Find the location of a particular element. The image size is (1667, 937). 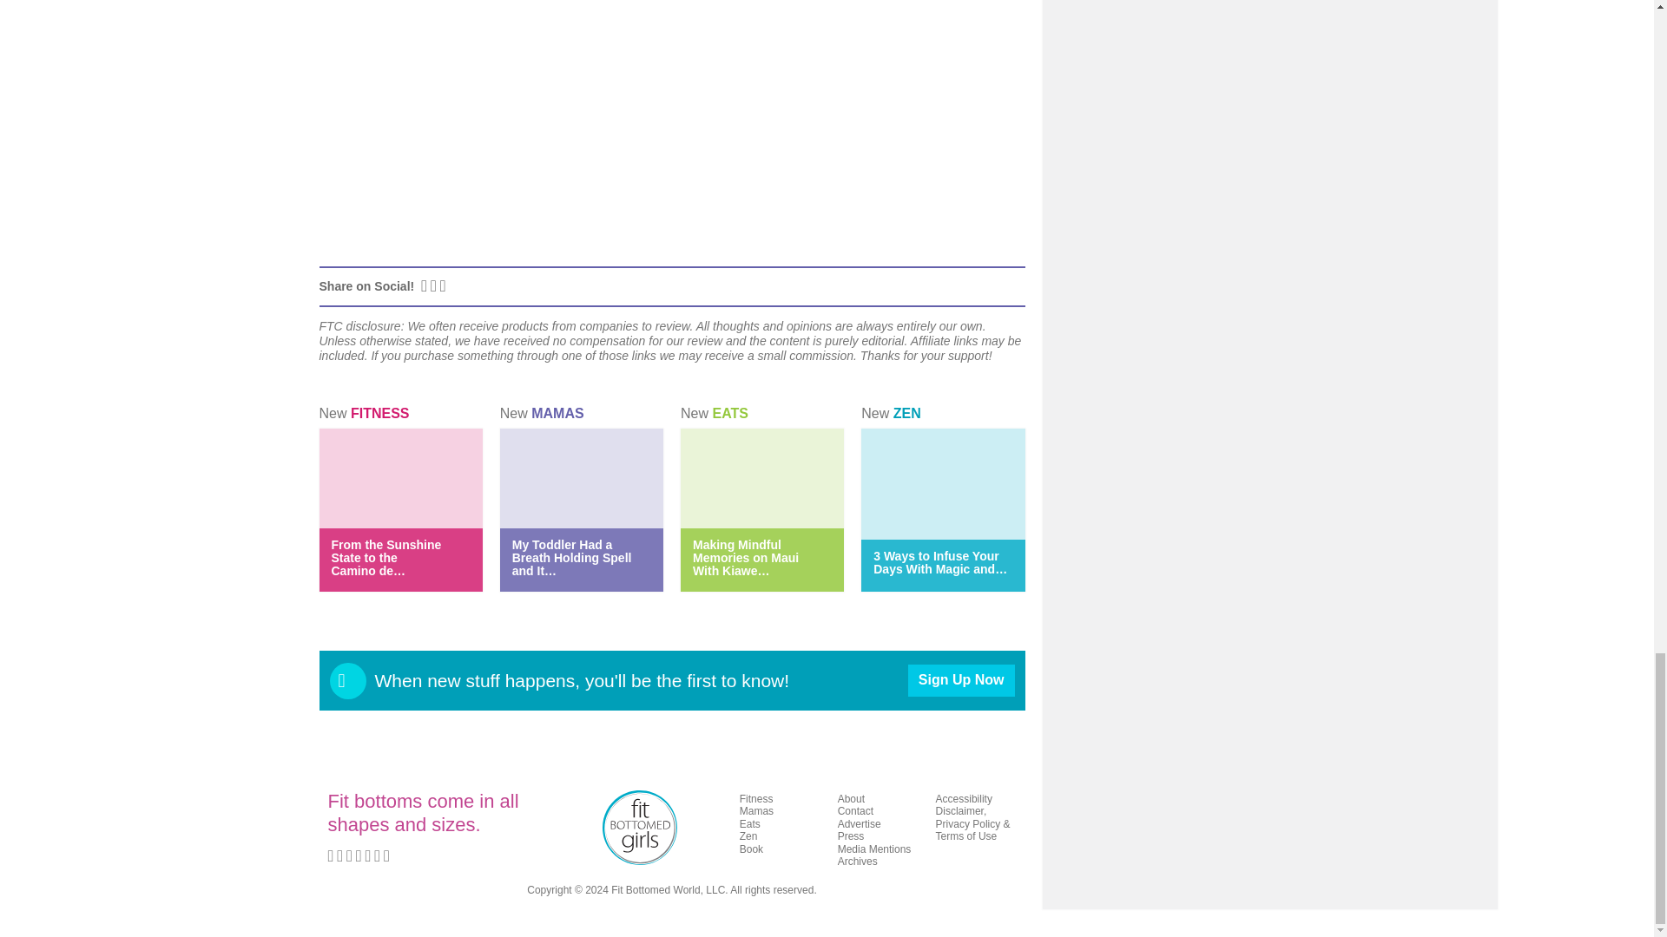

From the Sunshine State to the Camino de Santiago is located at coordinates (386, 557).